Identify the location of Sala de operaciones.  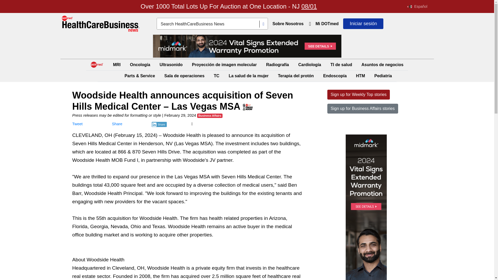
(184, 76).